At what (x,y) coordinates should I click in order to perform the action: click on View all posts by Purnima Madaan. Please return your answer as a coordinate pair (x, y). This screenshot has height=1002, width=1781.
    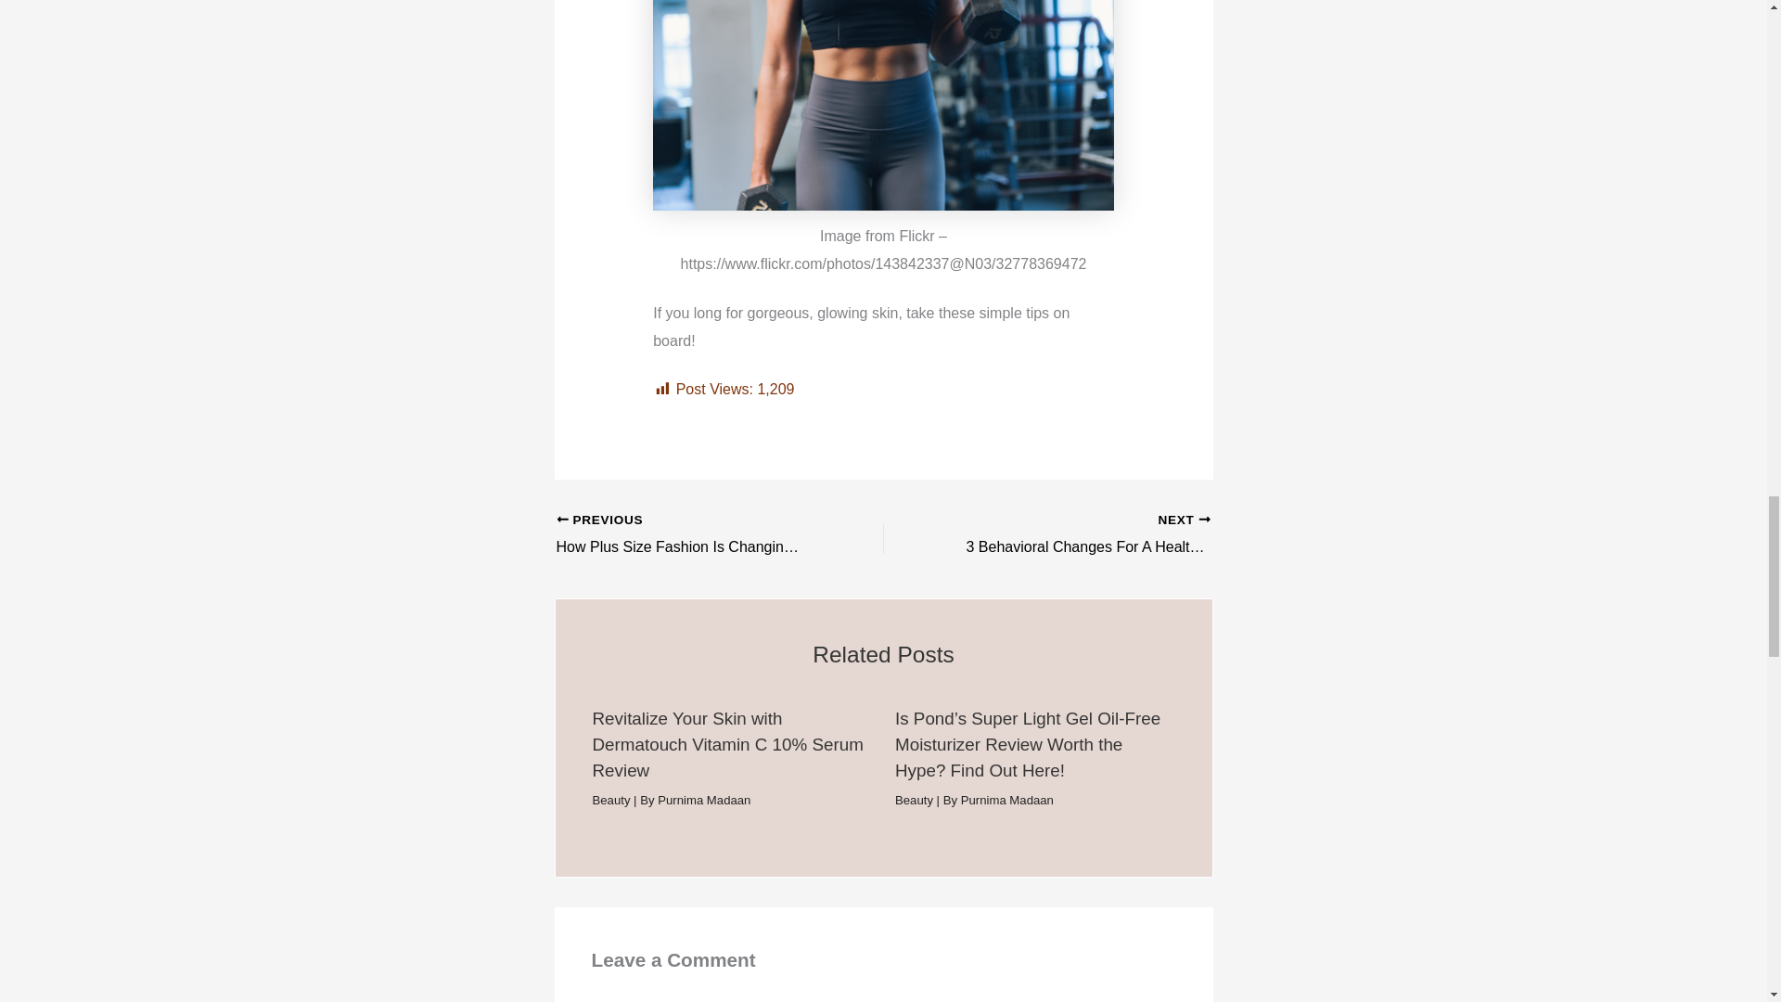
    Looking at the image, I should click on (1007, 800).